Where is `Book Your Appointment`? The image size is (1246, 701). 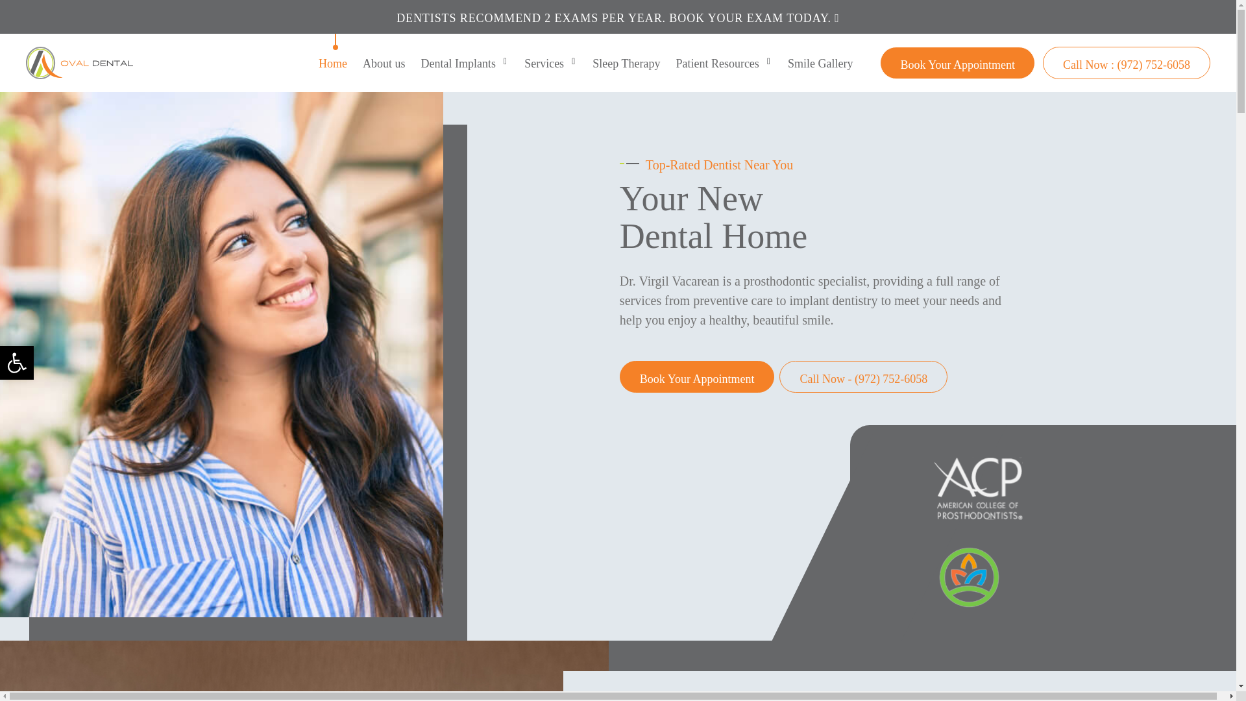
Book Your Appointment is located at coordinates (697, 376).